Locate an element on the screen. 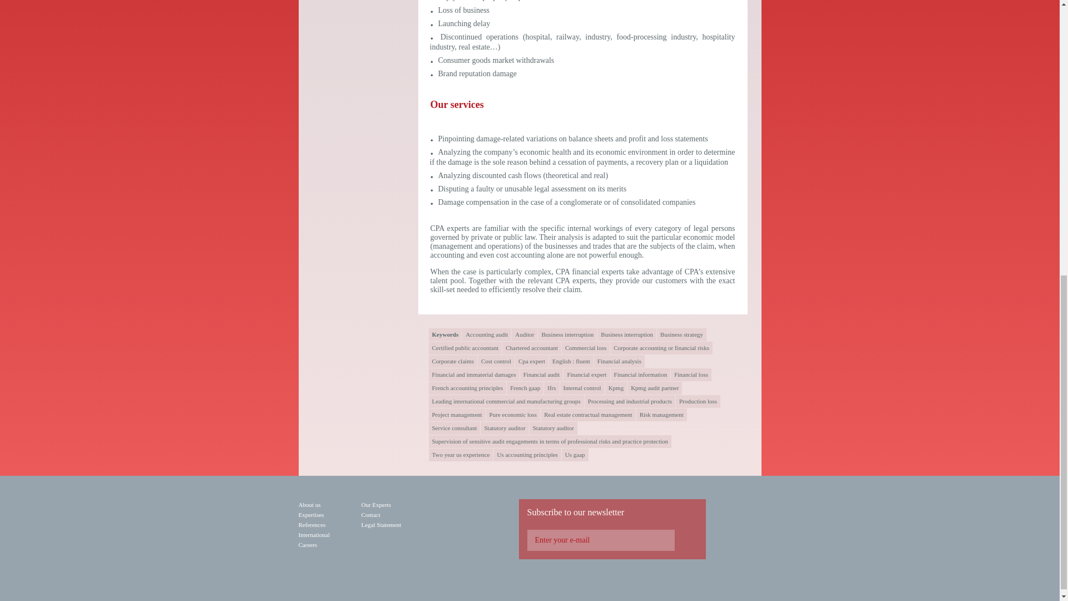  Business interruption is located at coordinates (626, 334).